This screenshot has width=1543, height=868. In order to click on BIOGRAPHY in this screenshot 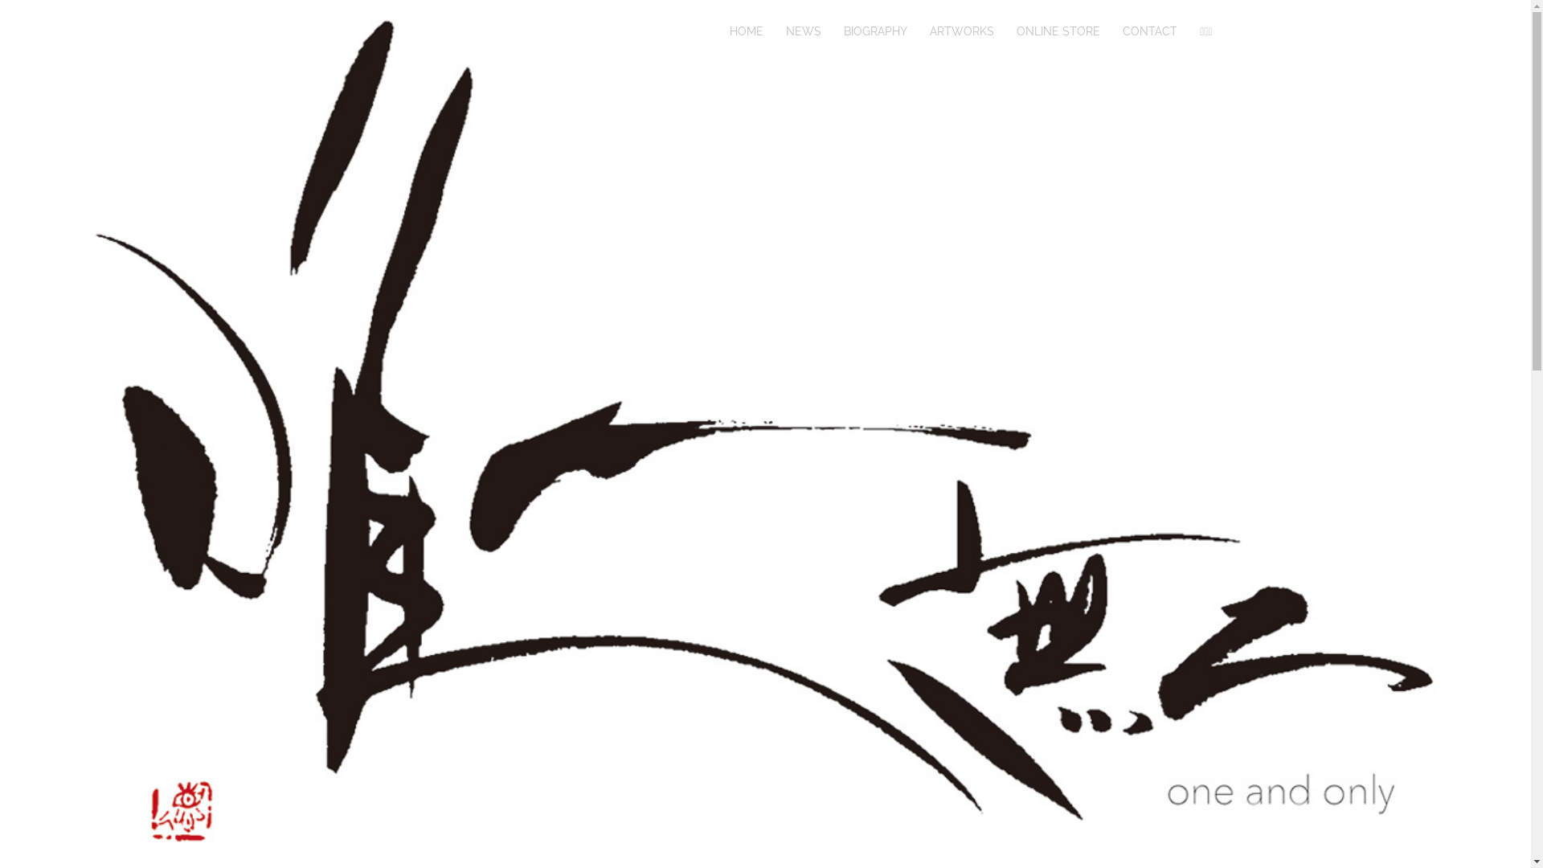, I will do `click(876, 32)`.